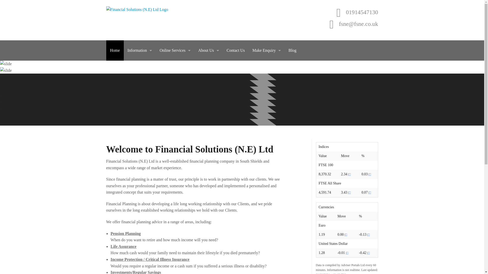 Image resolution: width=488 pixels, height=274 pixels. Describe the element at coordinates (126, 233) in the screenshot. I see `Pension Planning` at that location.